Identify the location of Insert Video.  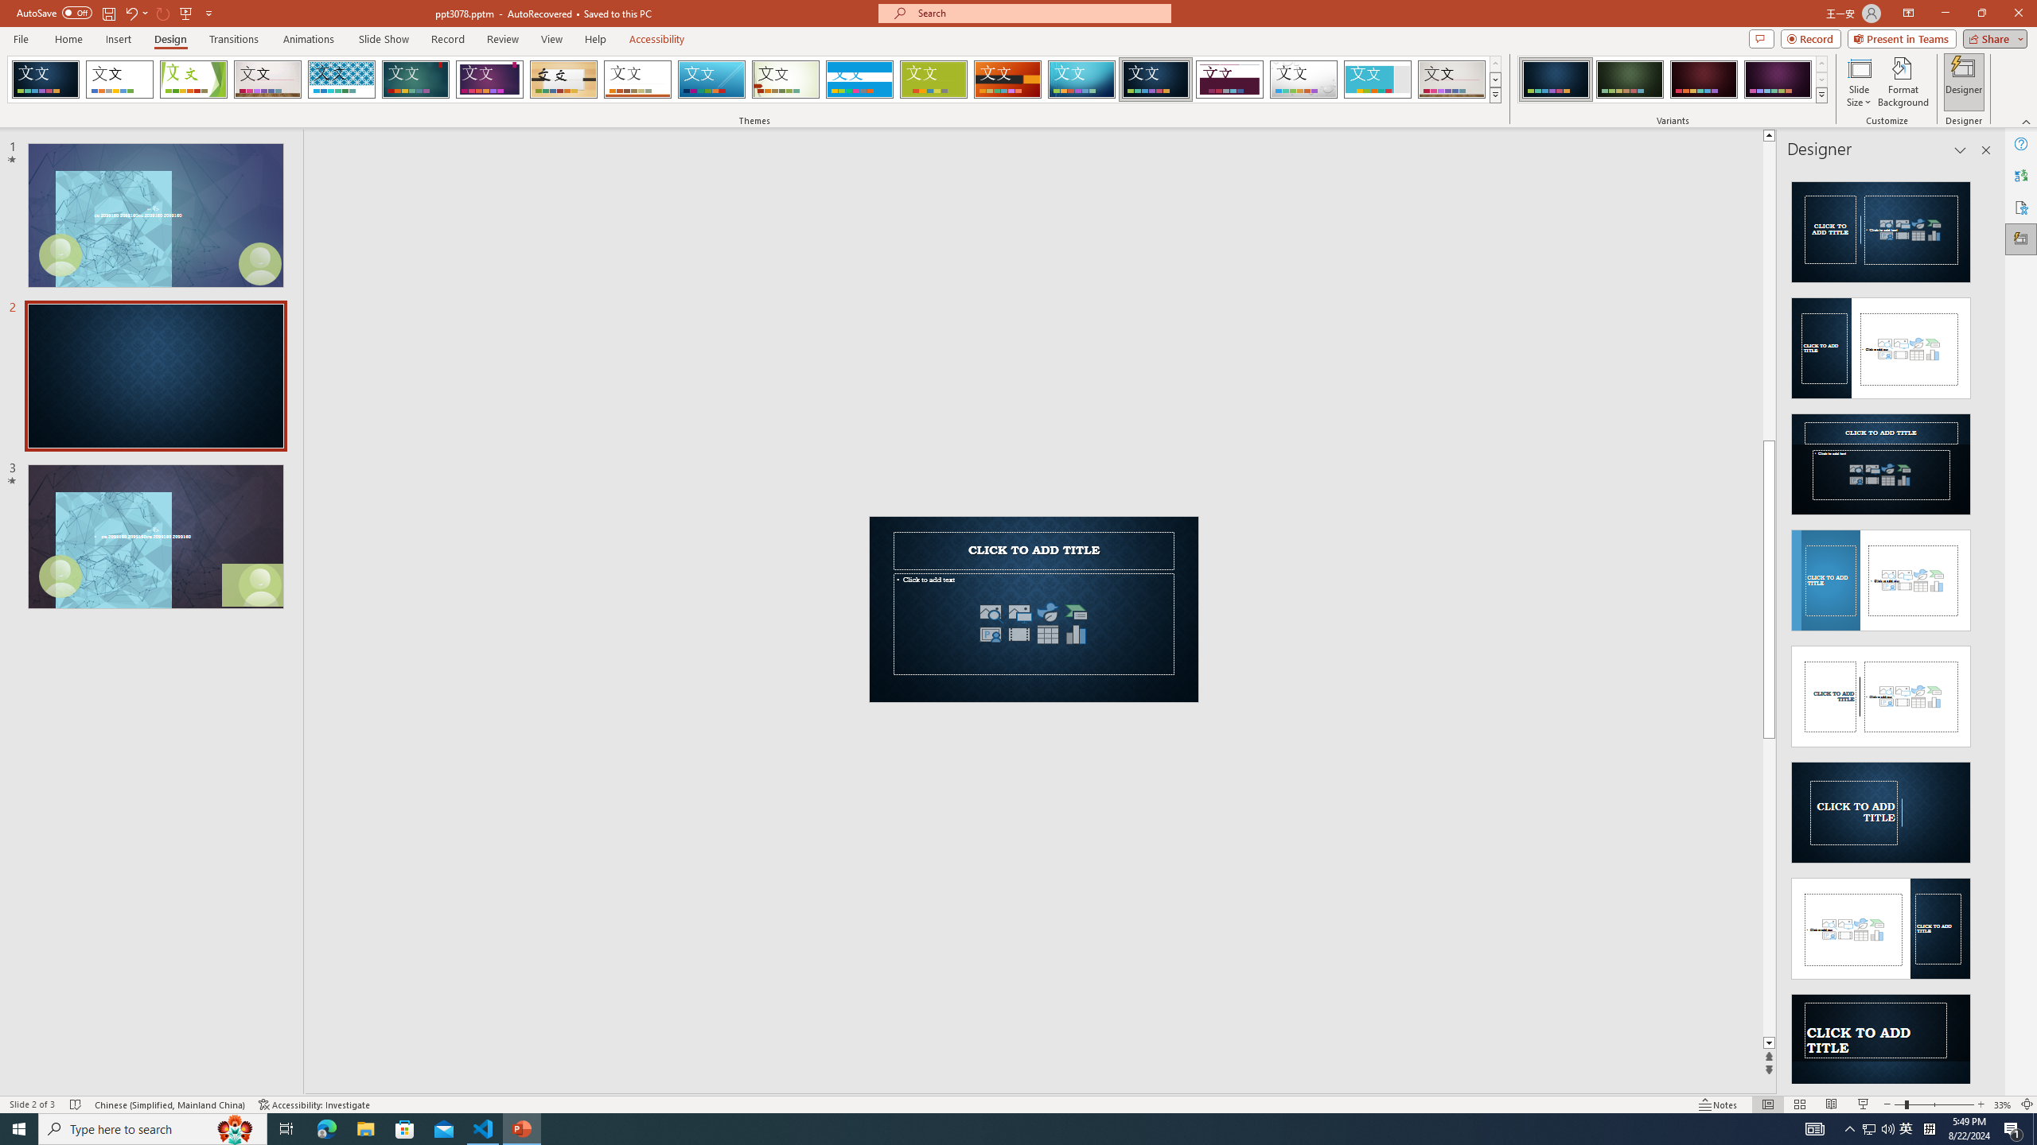
(1018, 635).